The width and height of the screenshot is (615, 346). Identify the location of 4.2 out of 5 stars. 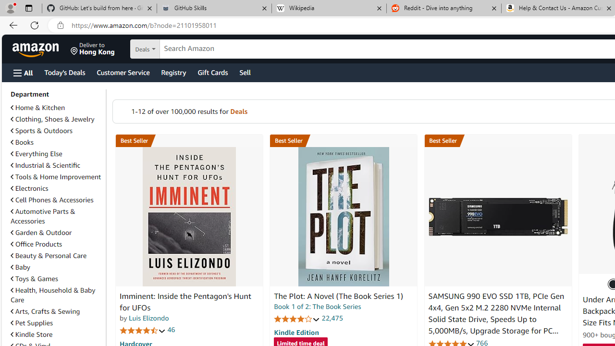
(297, 319).